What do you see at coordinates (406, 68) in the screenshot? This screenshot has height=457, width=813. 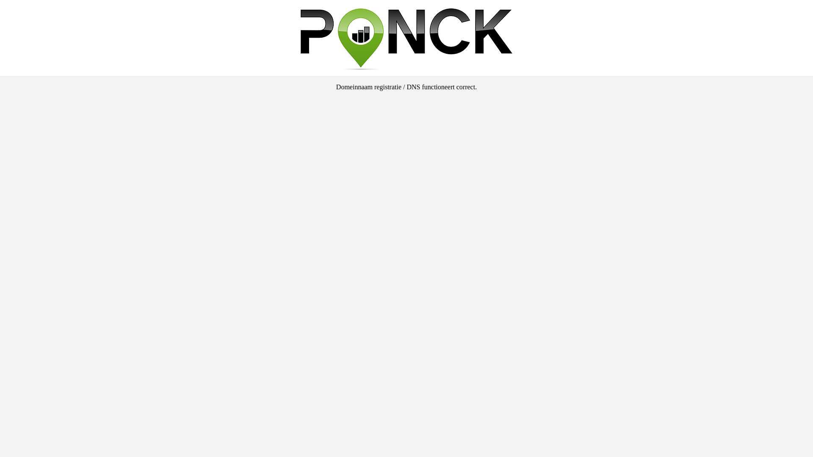 I see `PONCK internet marketing` at bounding box center [406, 68].